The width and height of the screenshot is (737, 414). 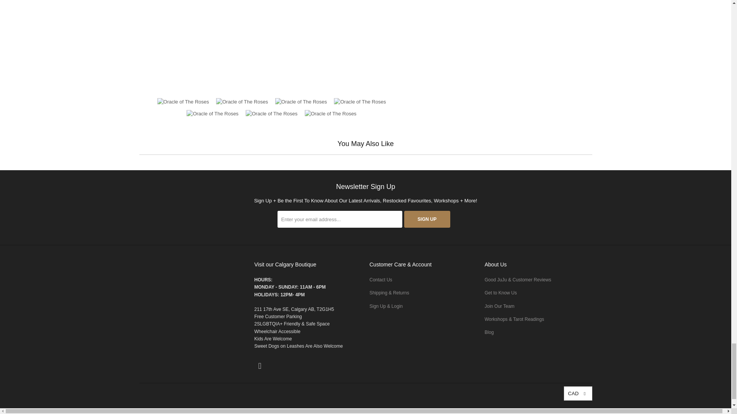 What do you see at coordinates (504, 411) in the screenshot?
I see `Discover` at bounding box center [504, 411].